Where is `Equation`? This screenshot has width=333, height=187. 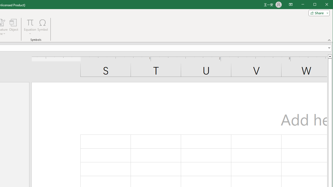
Equation is located at coordinates (30, 22).